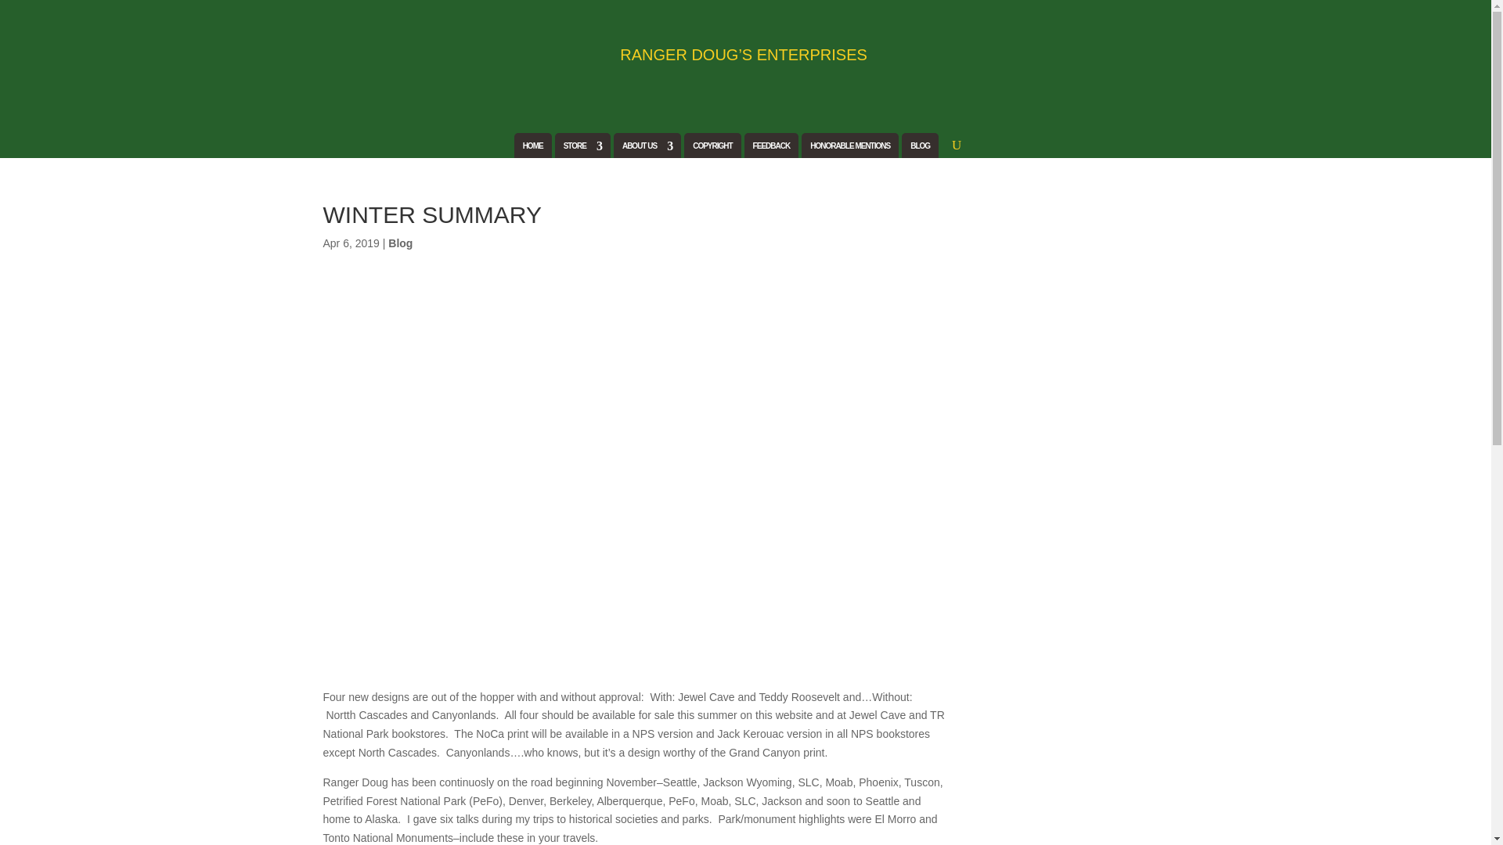  I want to click on STORE, so click(582, 149).